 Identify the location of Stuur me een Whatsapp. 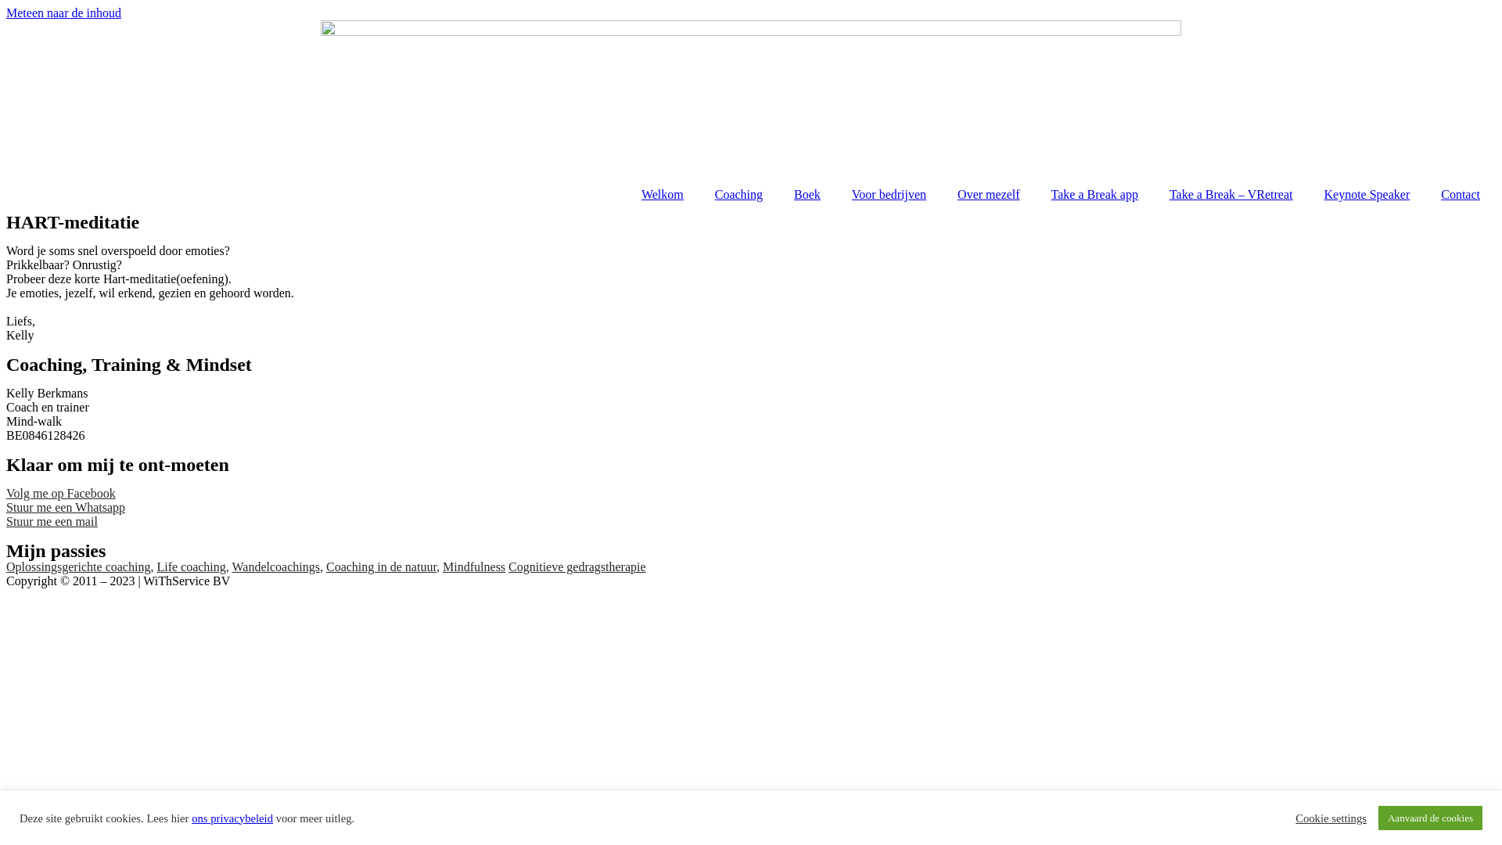
(66, 507).